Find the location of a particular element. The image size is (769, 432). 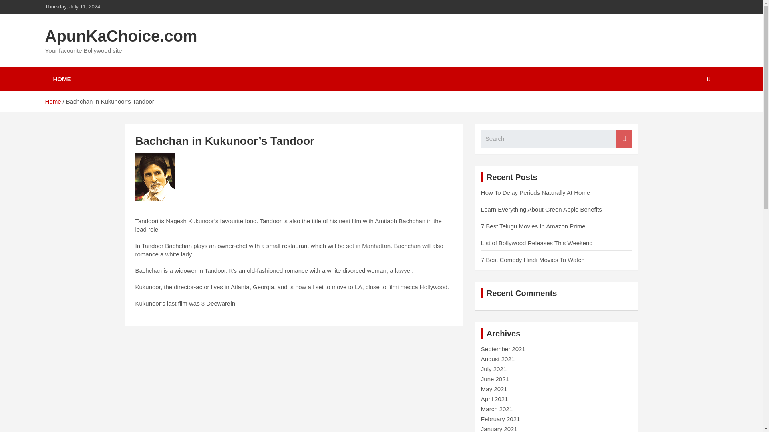

May 2021 is located at coordinates (494, 389).